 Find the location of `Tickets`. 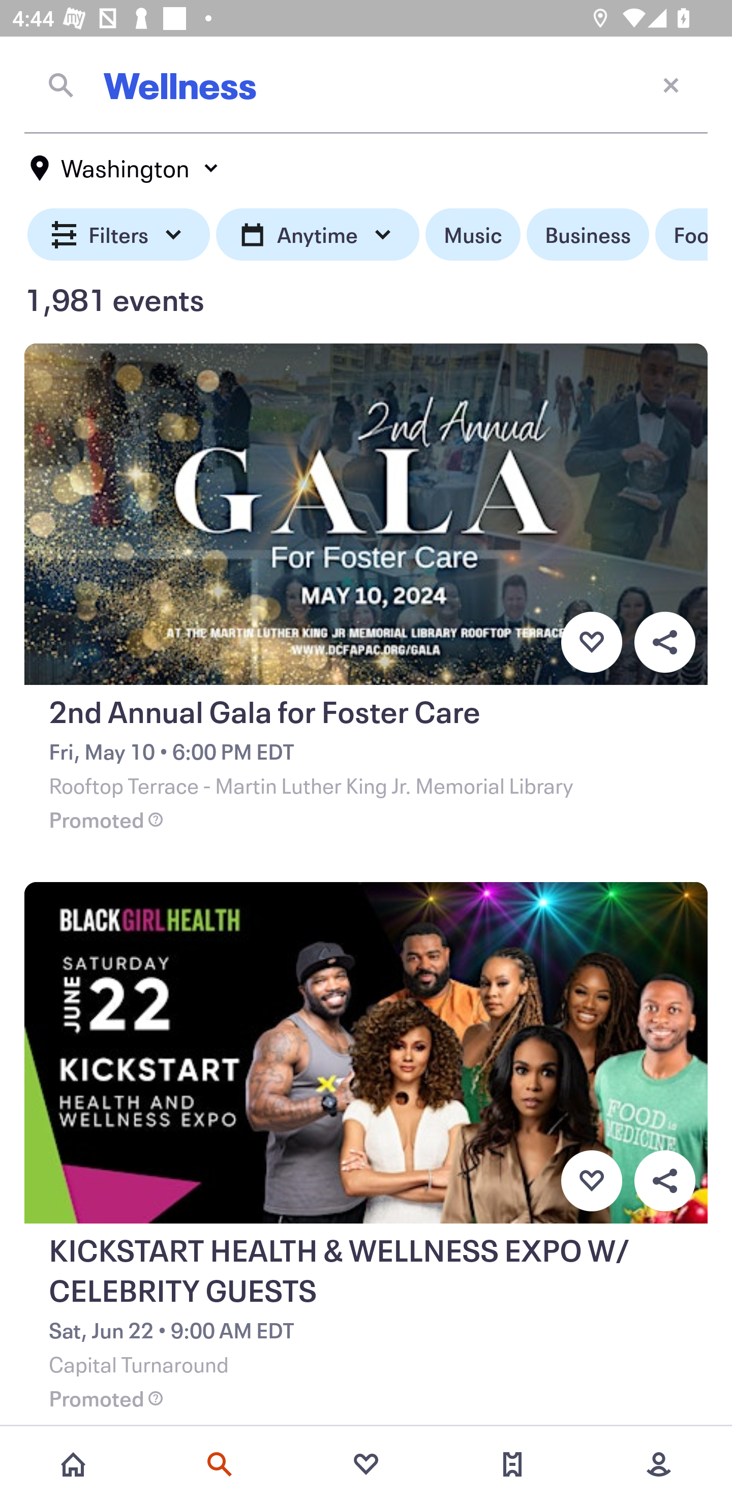

Tickets is located at coordinates (512, 1464).